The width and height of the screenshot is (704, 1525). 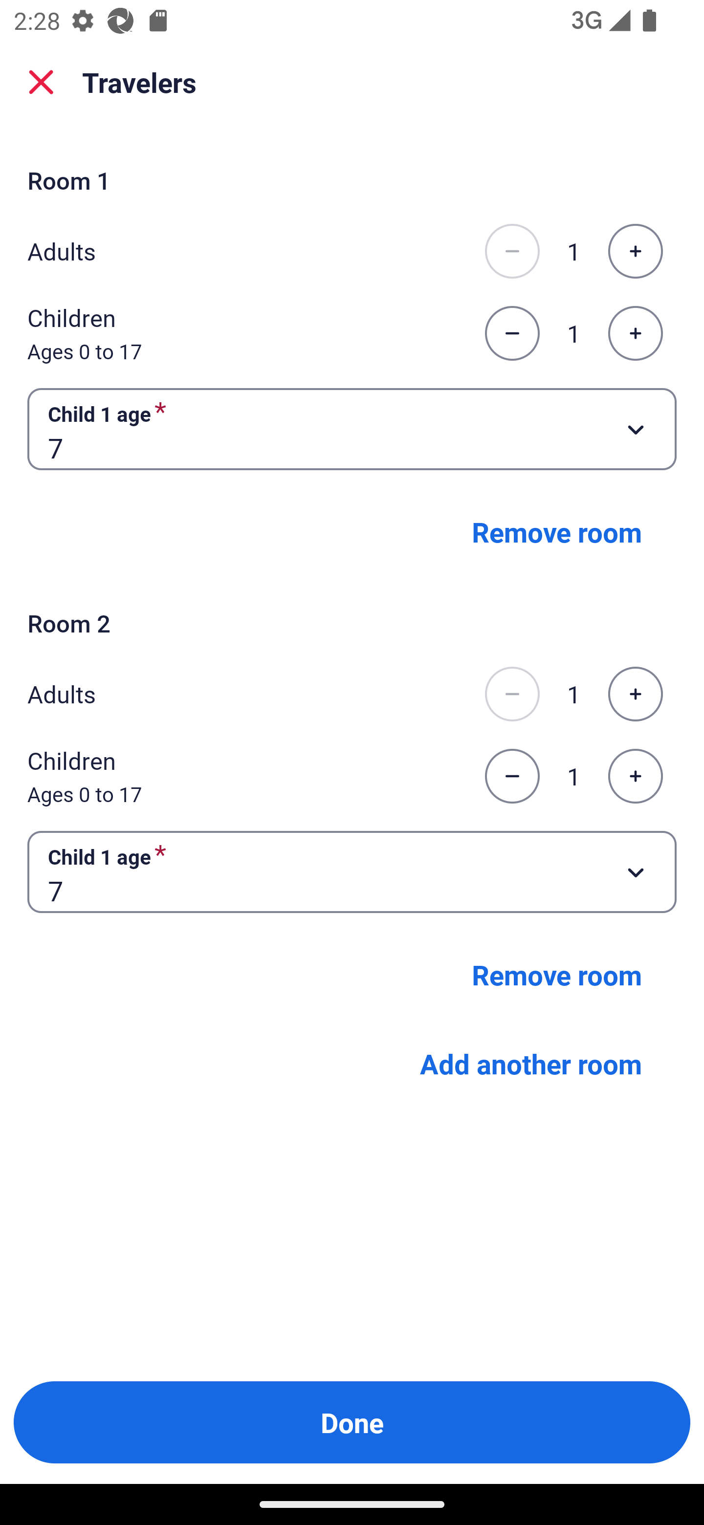 I want to click on Decrease the number of adults, so click(x=512, y=694).